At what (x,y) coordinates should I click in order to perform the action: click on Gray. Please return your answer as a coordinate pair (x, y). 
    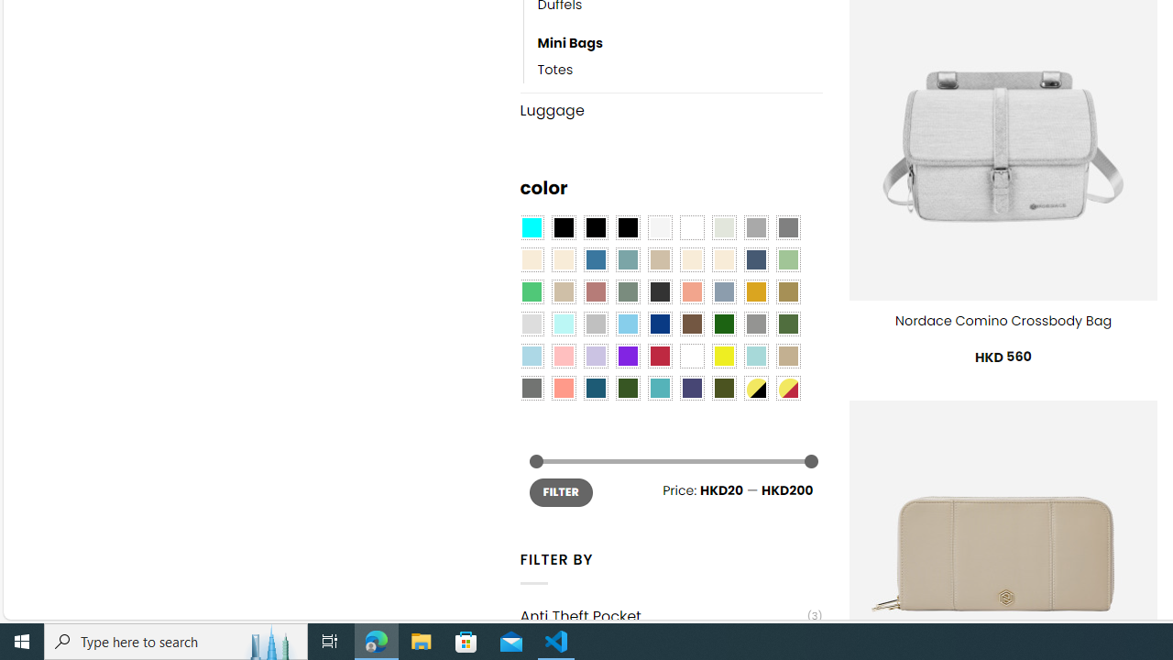
    Looking at the image, I should click on (755, 324).